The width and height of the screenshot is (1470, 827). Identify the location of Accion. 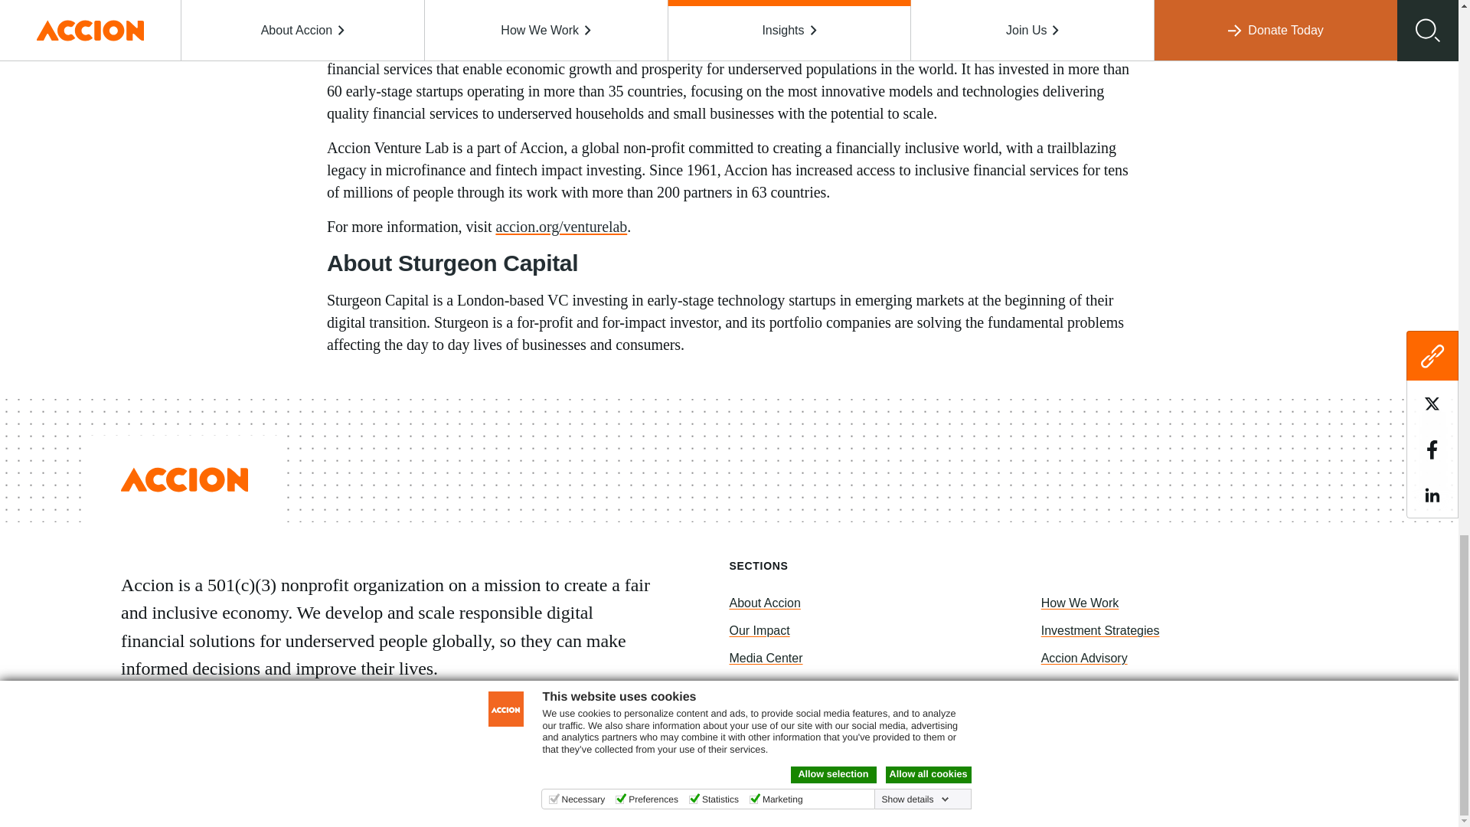
(184, 479).